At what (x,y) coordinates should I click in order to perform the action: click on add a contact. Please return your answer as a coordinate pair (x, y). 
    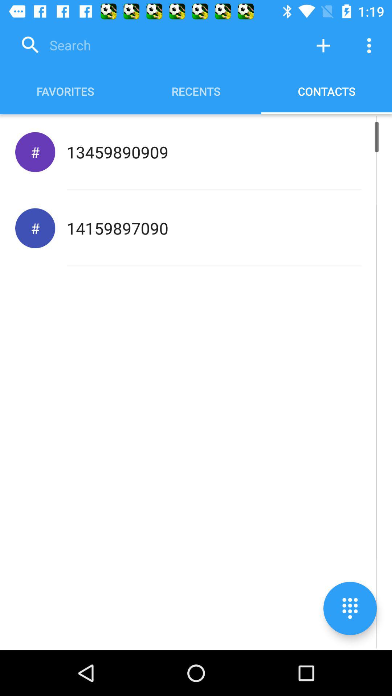
    Looking at the image, I should click on (323, 46).